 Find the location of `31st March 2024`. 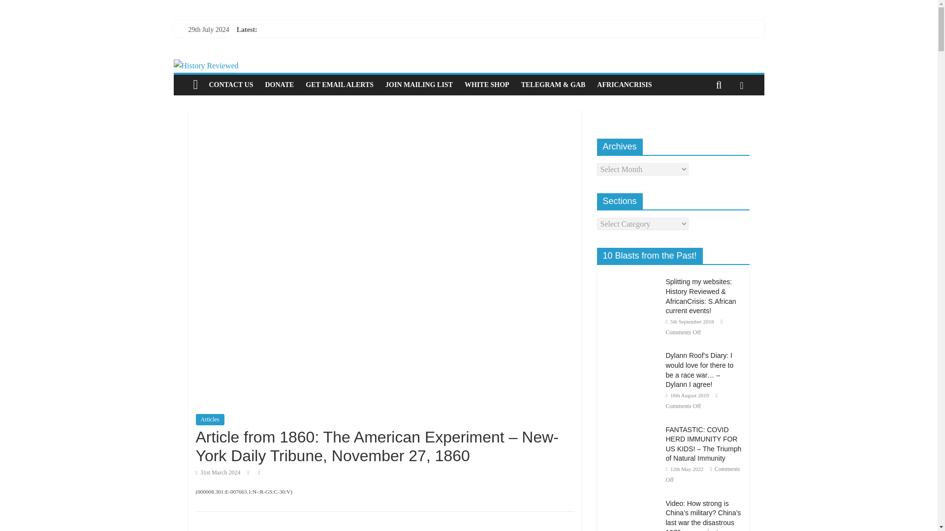

31st March 2024 is located at coordinates (218, 472).